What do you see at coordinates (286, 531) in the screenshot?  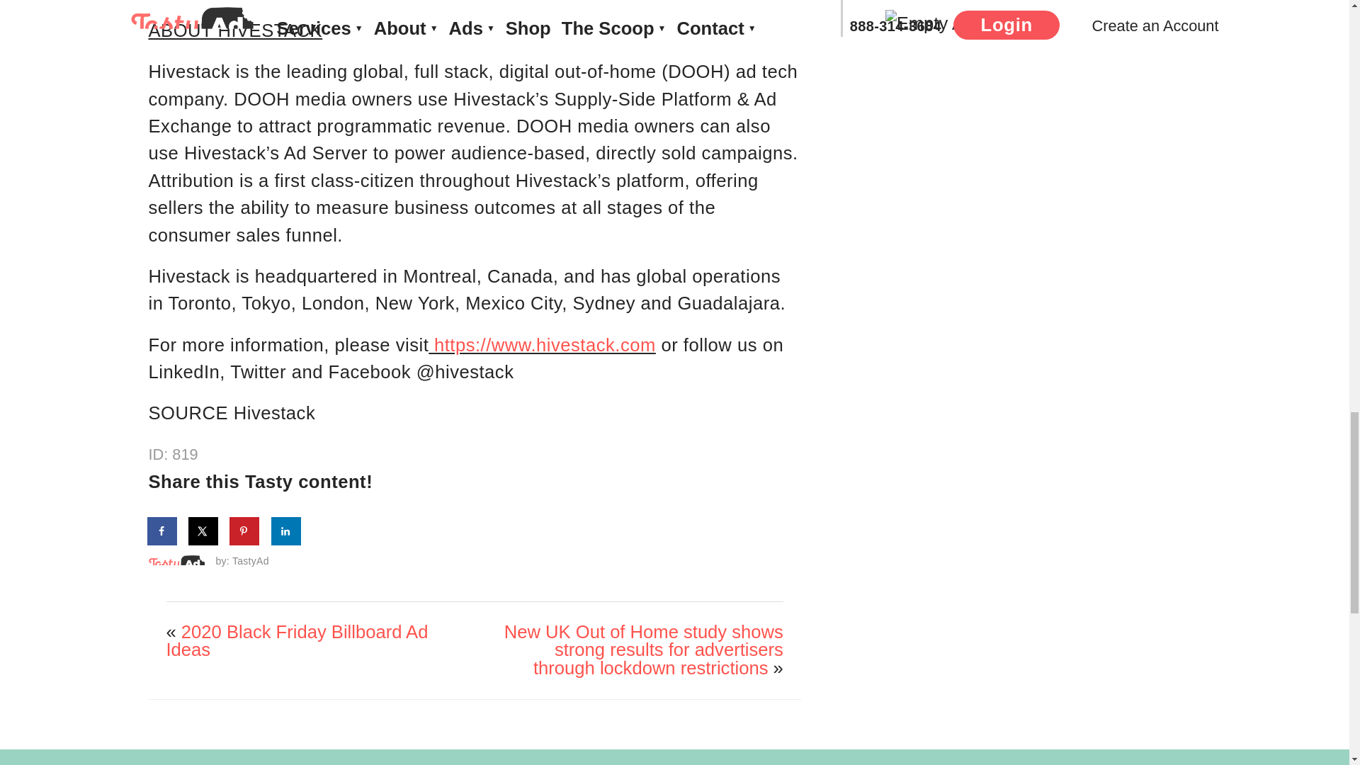 I see `Share on LinkedIn` at bounding box center [286, 531].